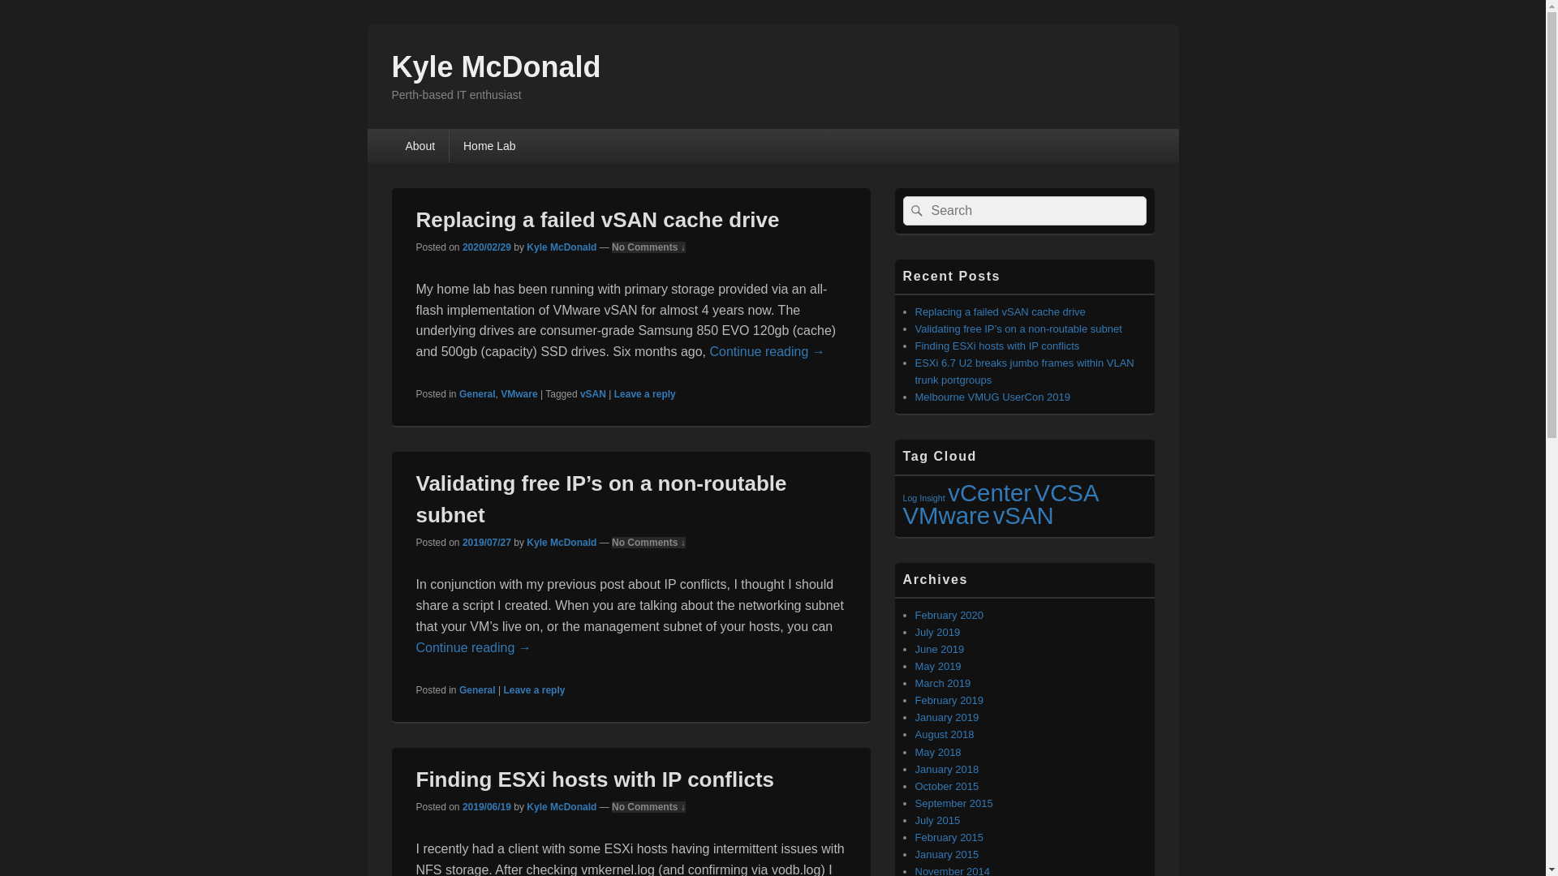 Image resolution: width=1558 pixels, height=876 pixels. What do you see at coordinates (597, 220) in the screenshot?
I see `Replacing a failed vSAN cache drive` at bounding box center [597, 220].